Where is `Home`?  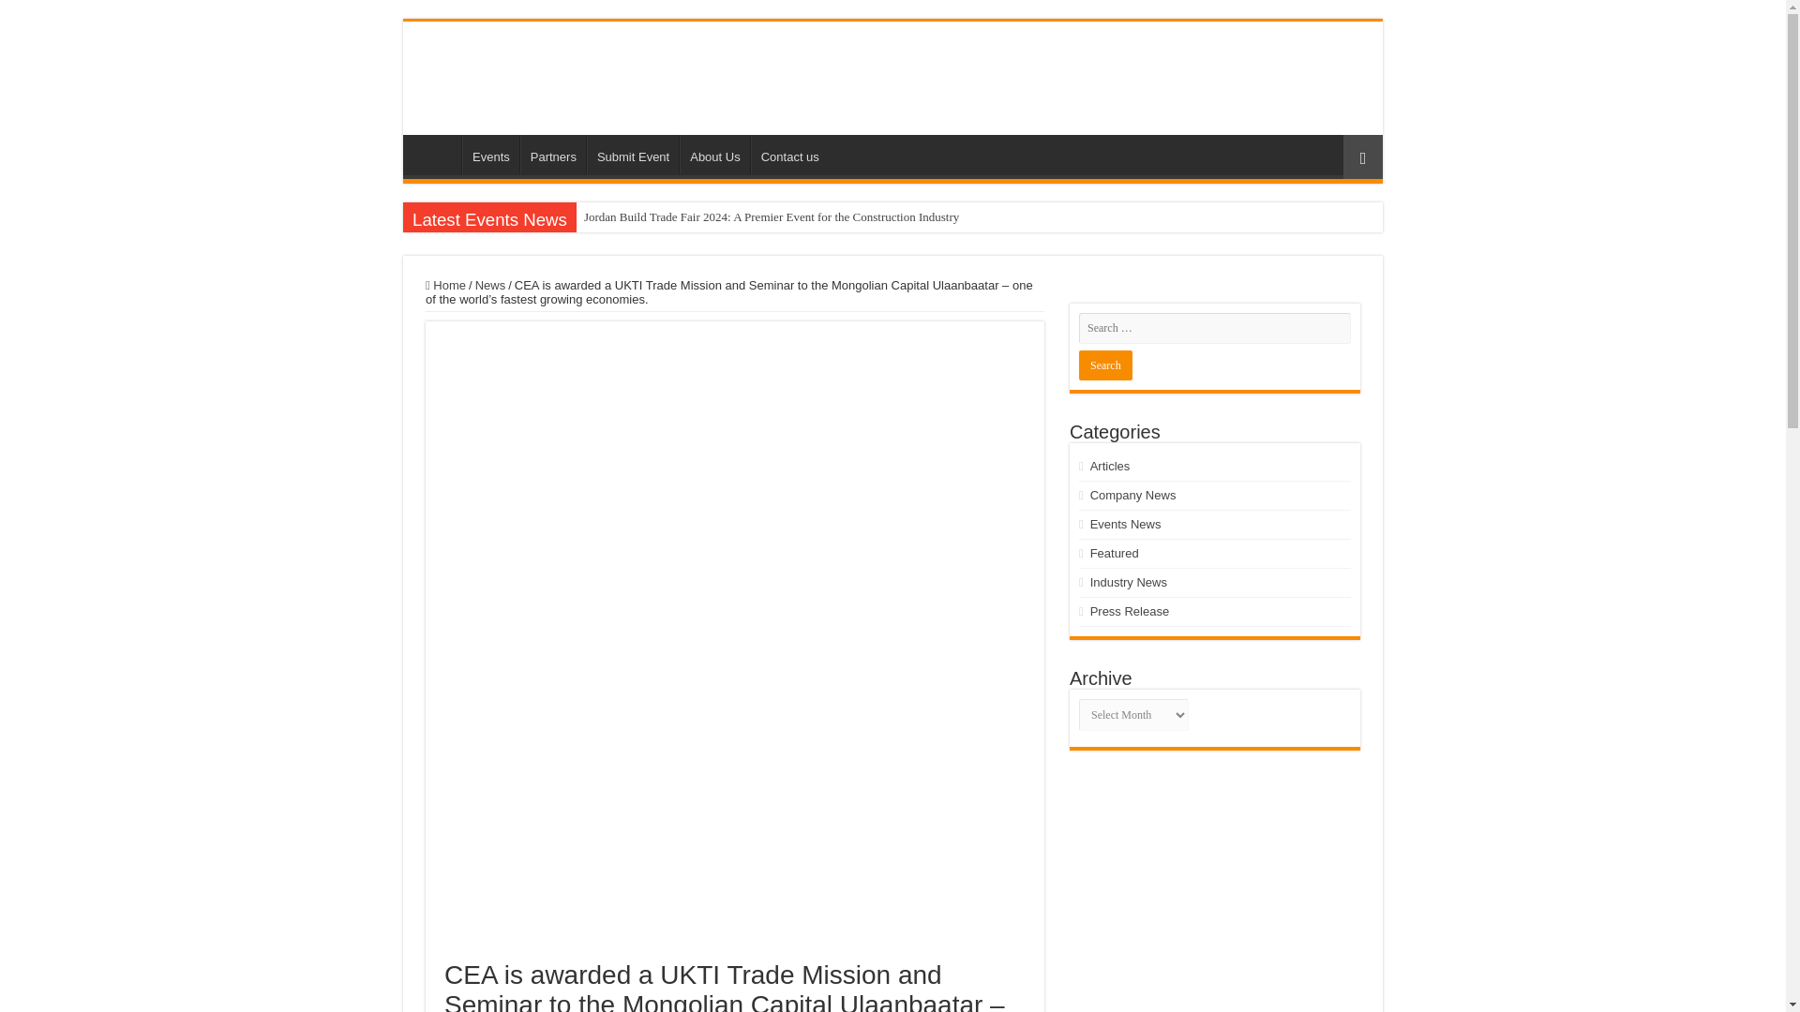
Home is located at coordinates (445, 285).